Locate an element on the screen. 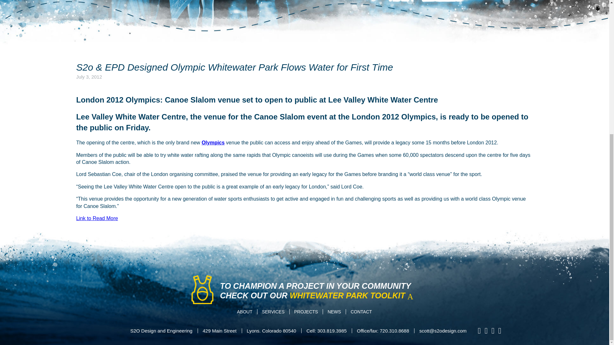 Image resolution: width=614 pixels, height=345 pixels. PROJECTS is located at coordinates (306, 311).